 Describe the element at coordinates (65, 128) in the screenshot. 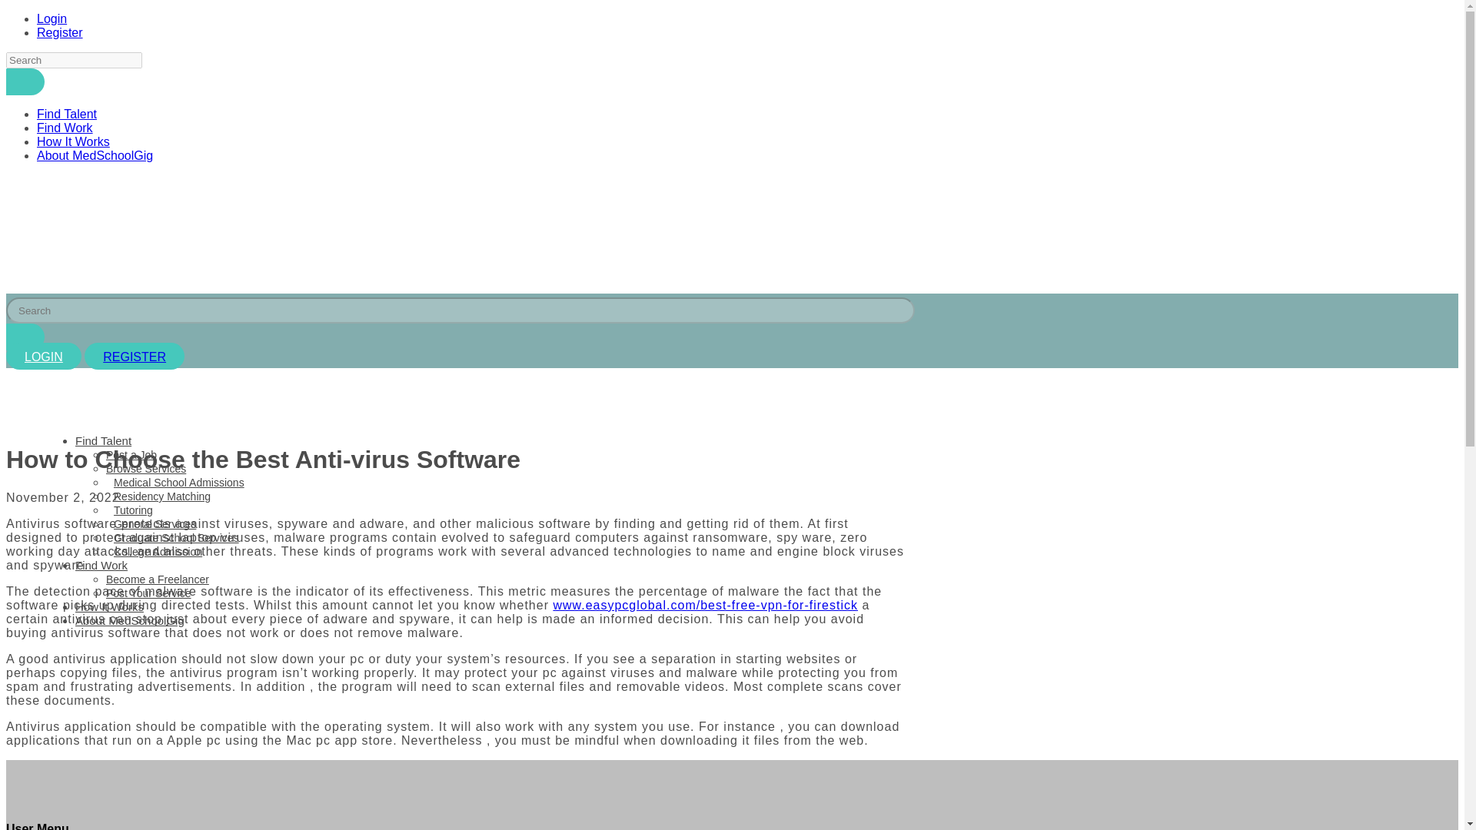

I see `Find Work` at that location.